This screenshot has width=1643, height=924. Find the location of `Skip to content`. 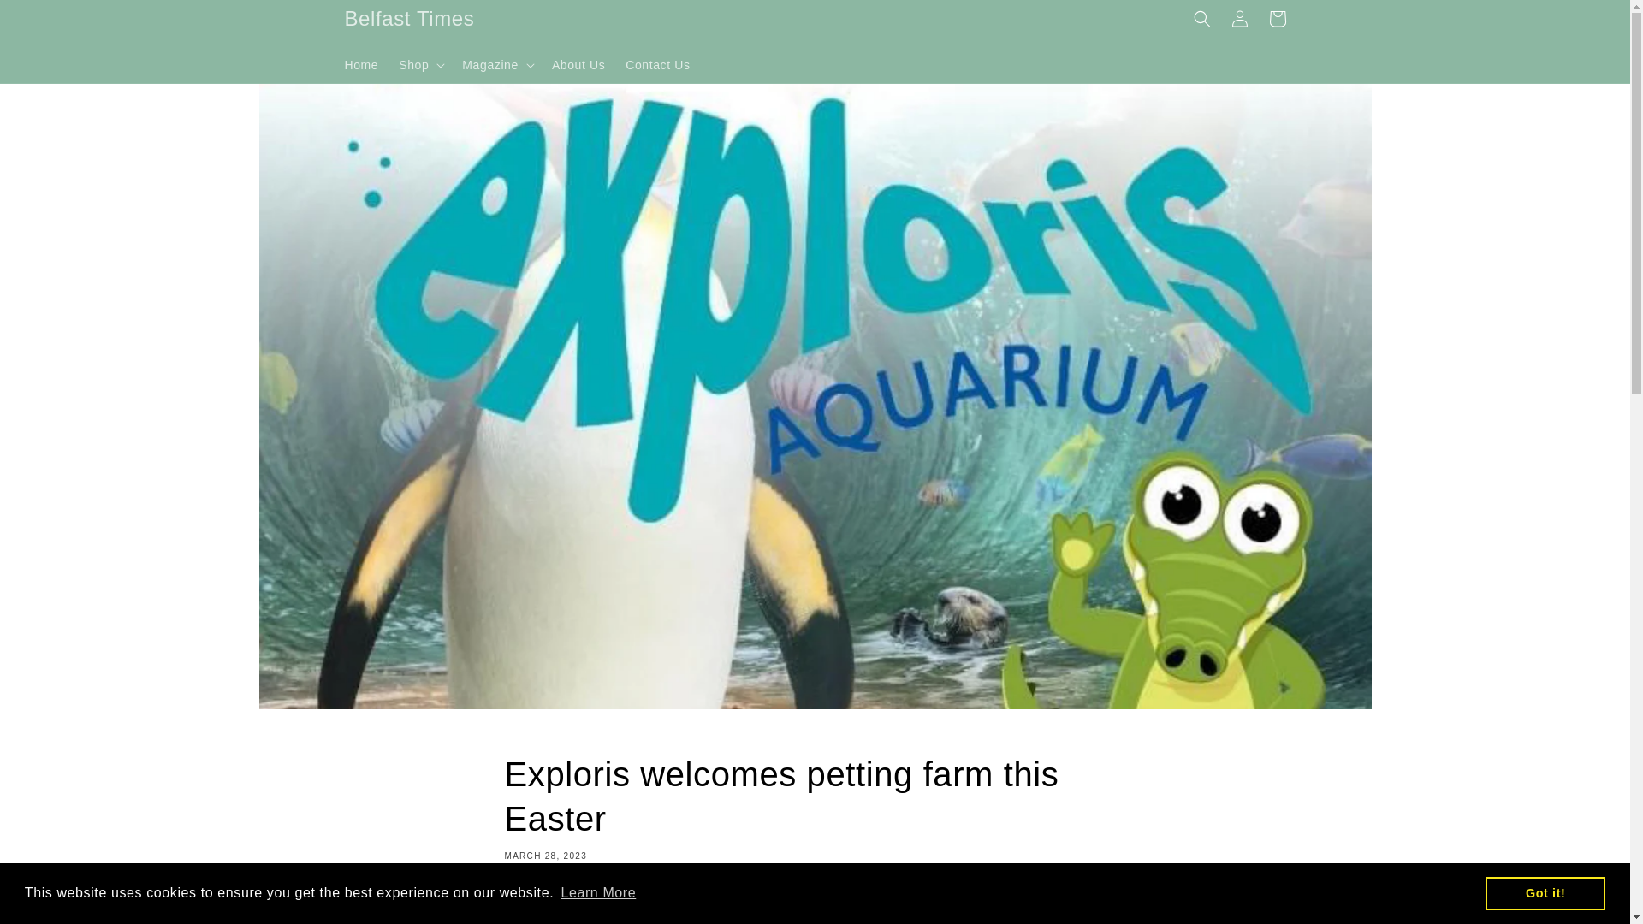

Skip to content is located at coordinates (51, 20).